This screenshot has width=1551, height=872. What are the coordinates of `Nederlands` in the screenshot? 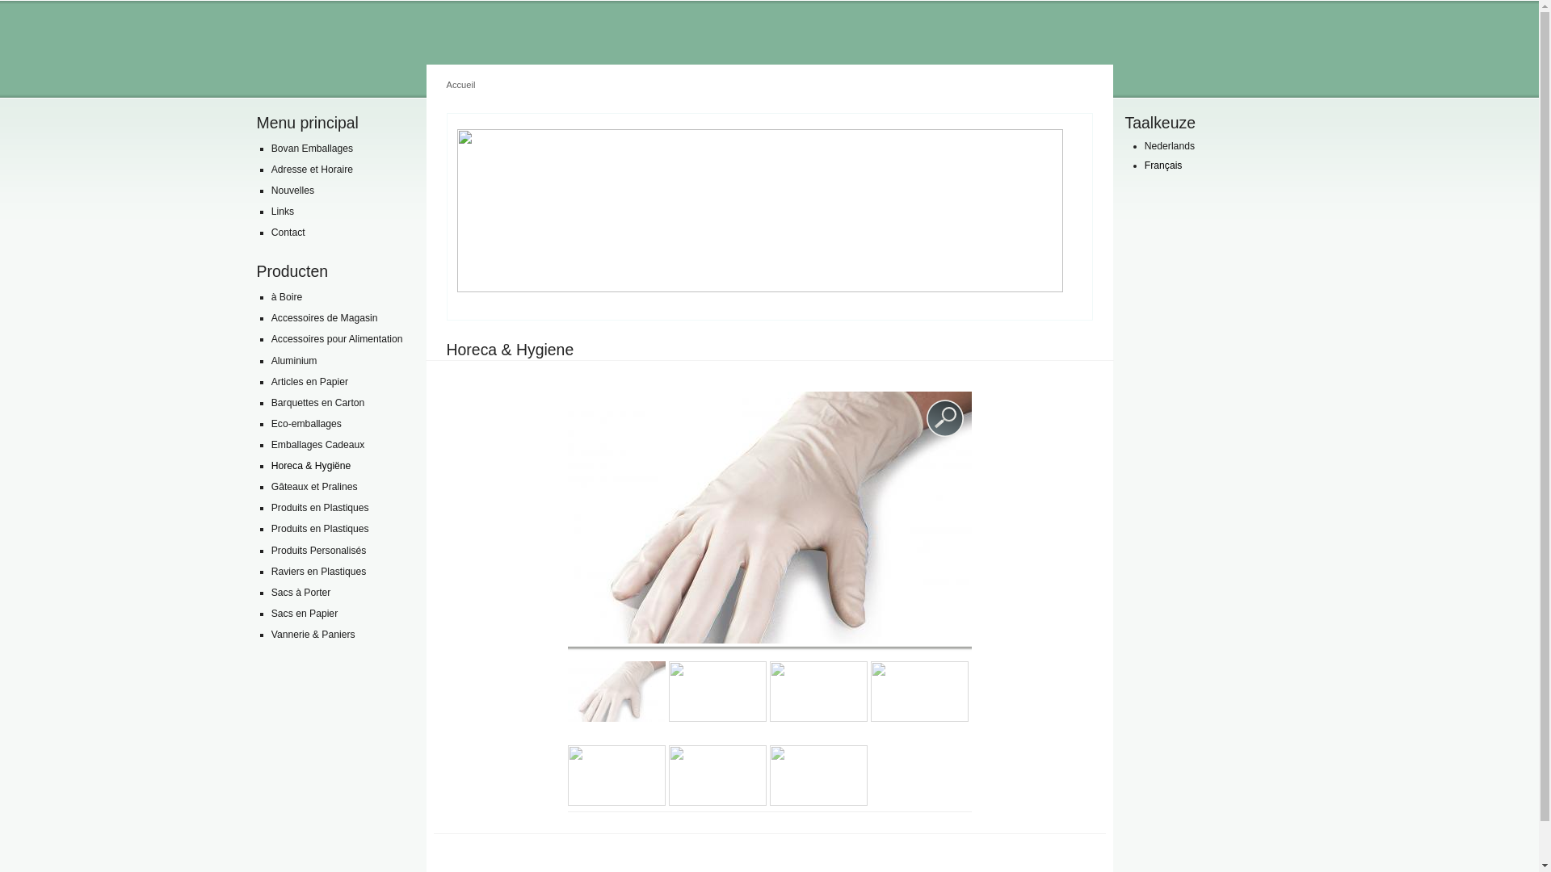 It's located at (1170, 146).